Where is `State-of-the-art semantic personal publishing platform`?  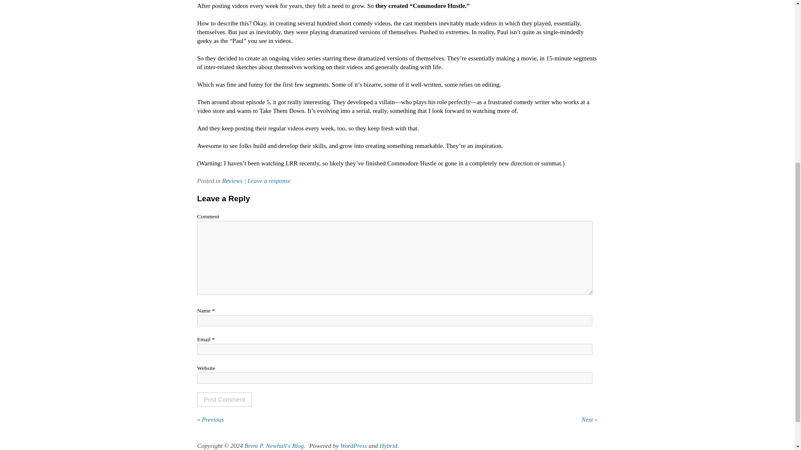
State-of-the-art semantic personal publishing platform is located at coordinates (354, 445).